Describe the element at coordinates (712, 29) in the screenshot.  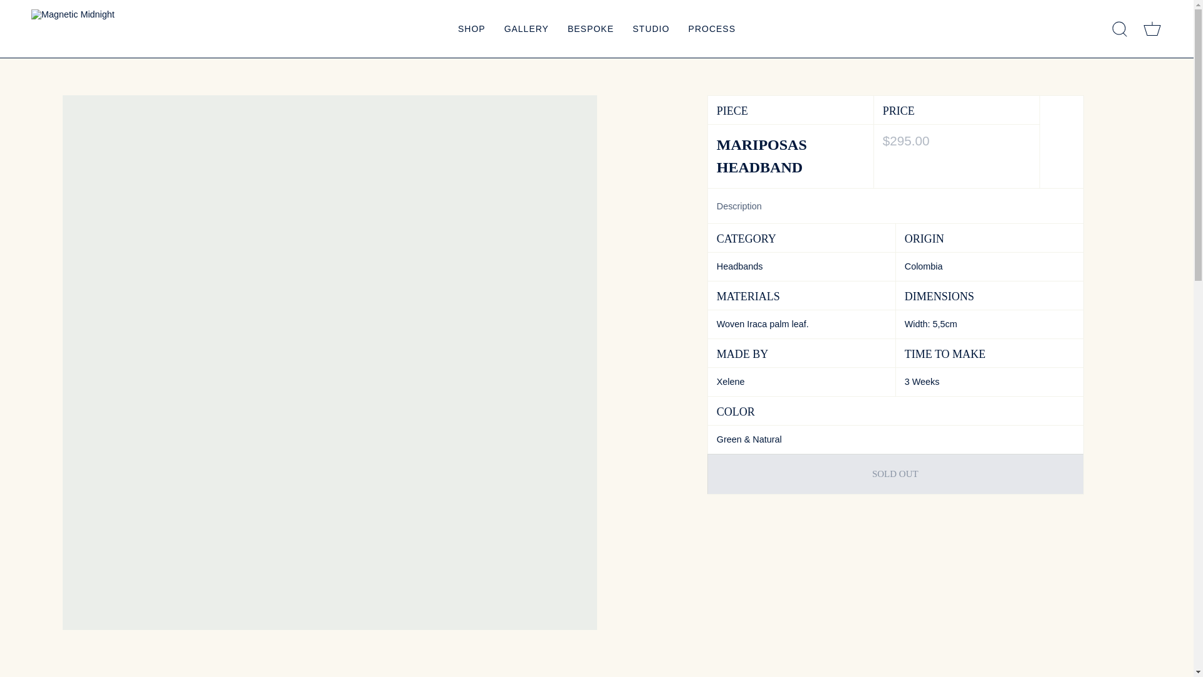
I see `PROCESS` at that location.